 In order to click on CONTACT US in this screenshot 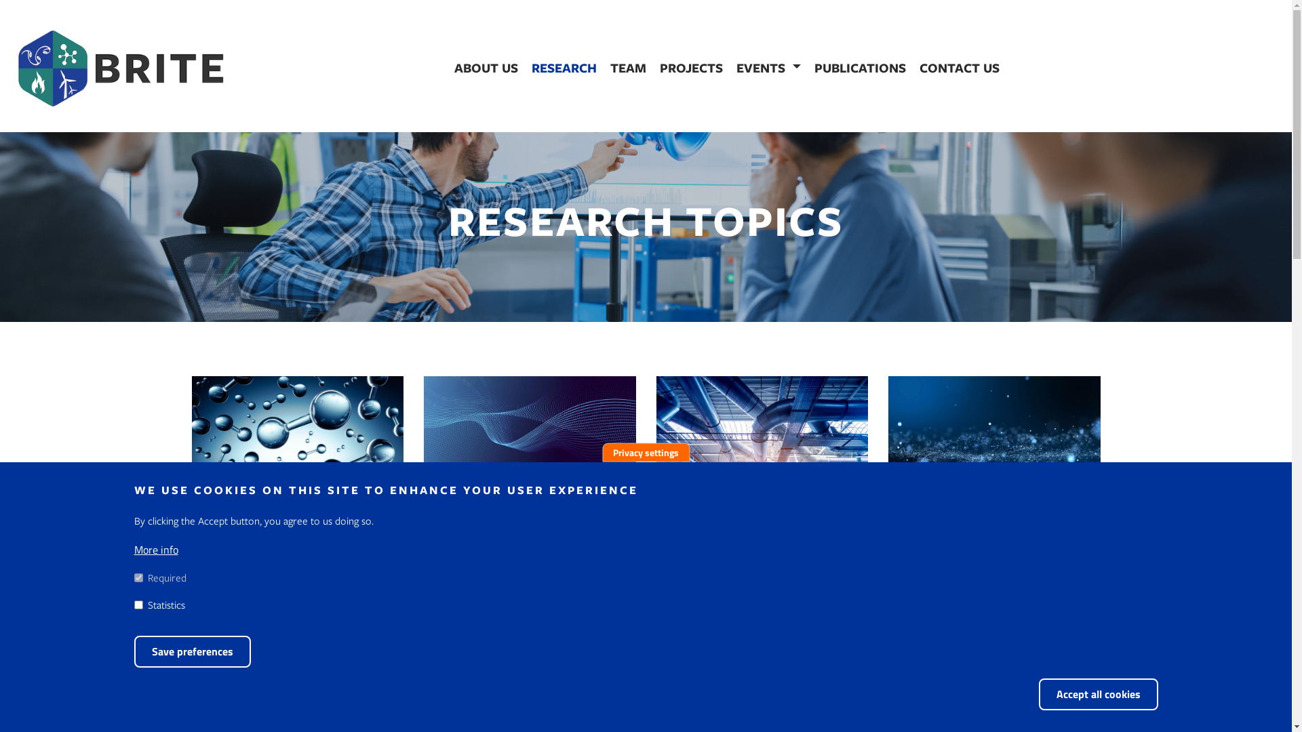, I will do `click(960, 68)`.